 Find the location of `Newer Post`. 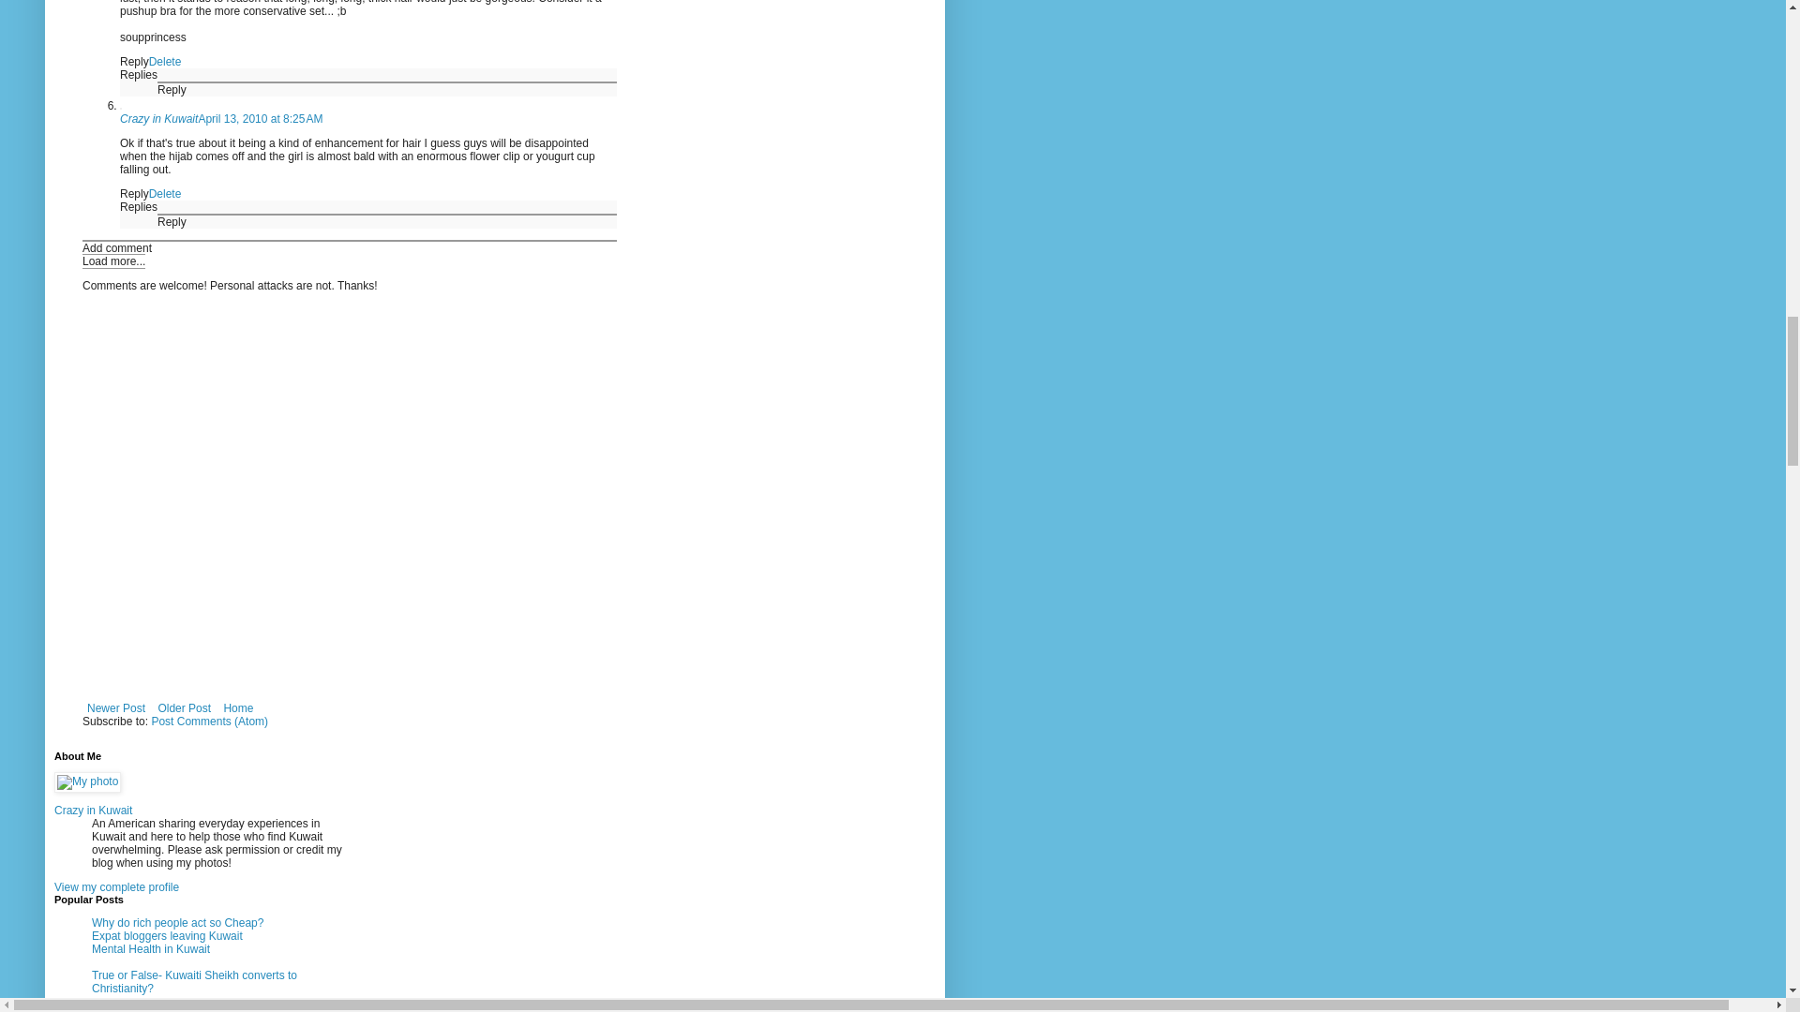

Newer Post is located at coordinates (116, 708).